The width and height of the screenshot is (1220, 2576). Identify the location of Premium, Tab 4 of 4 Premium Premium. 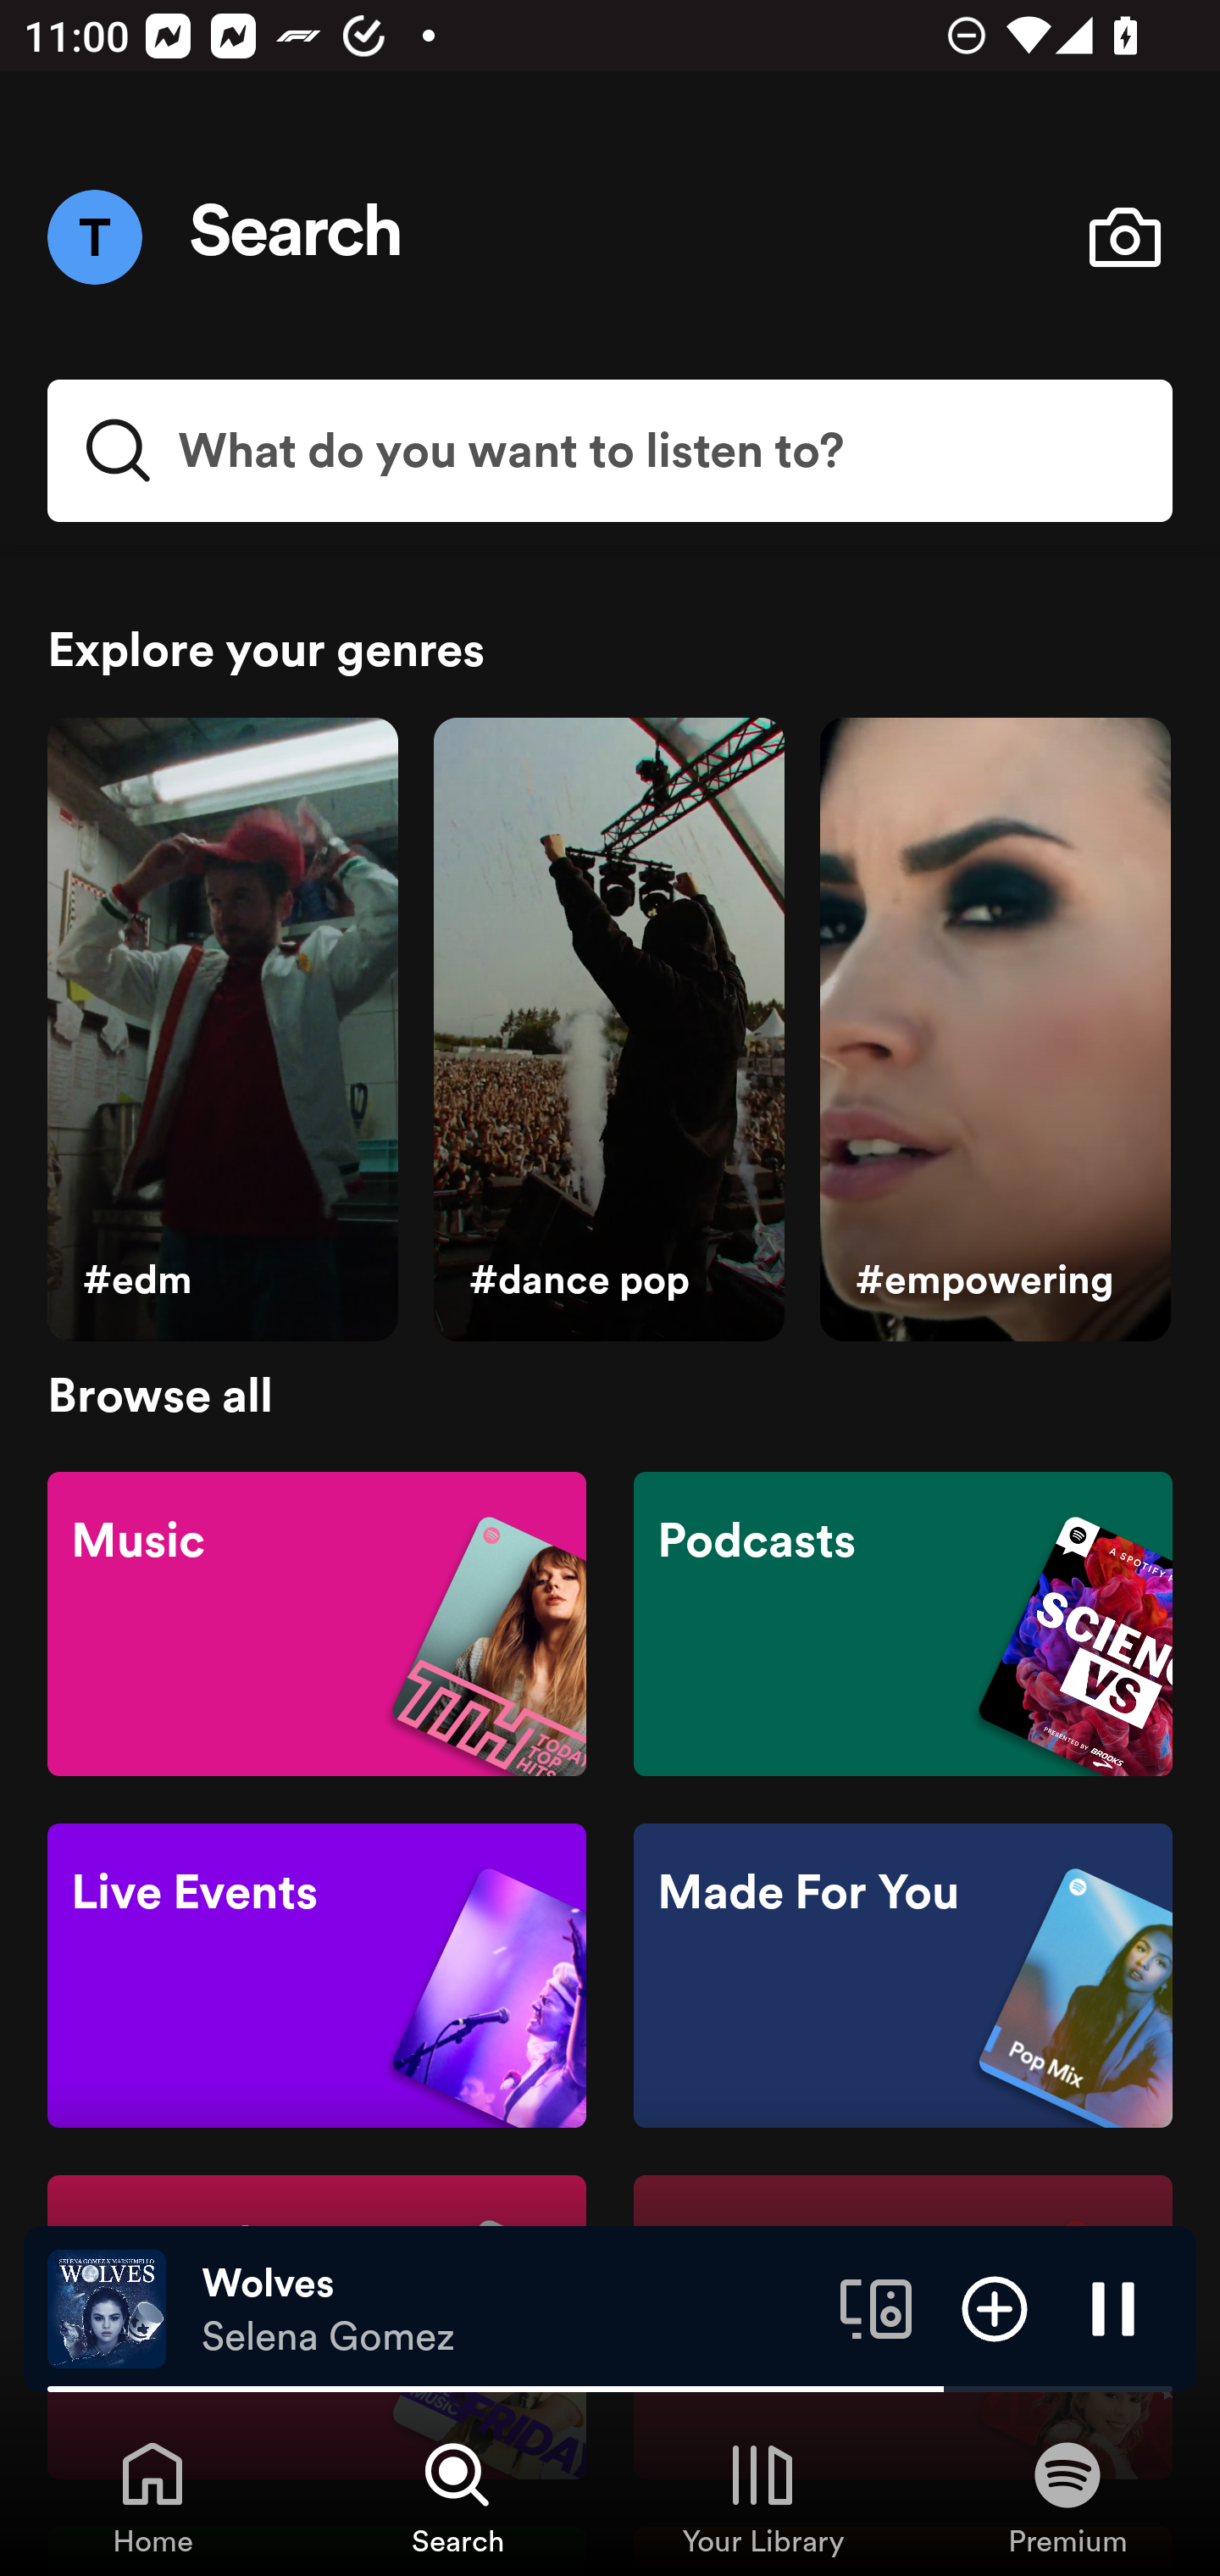
(1067, 2496).